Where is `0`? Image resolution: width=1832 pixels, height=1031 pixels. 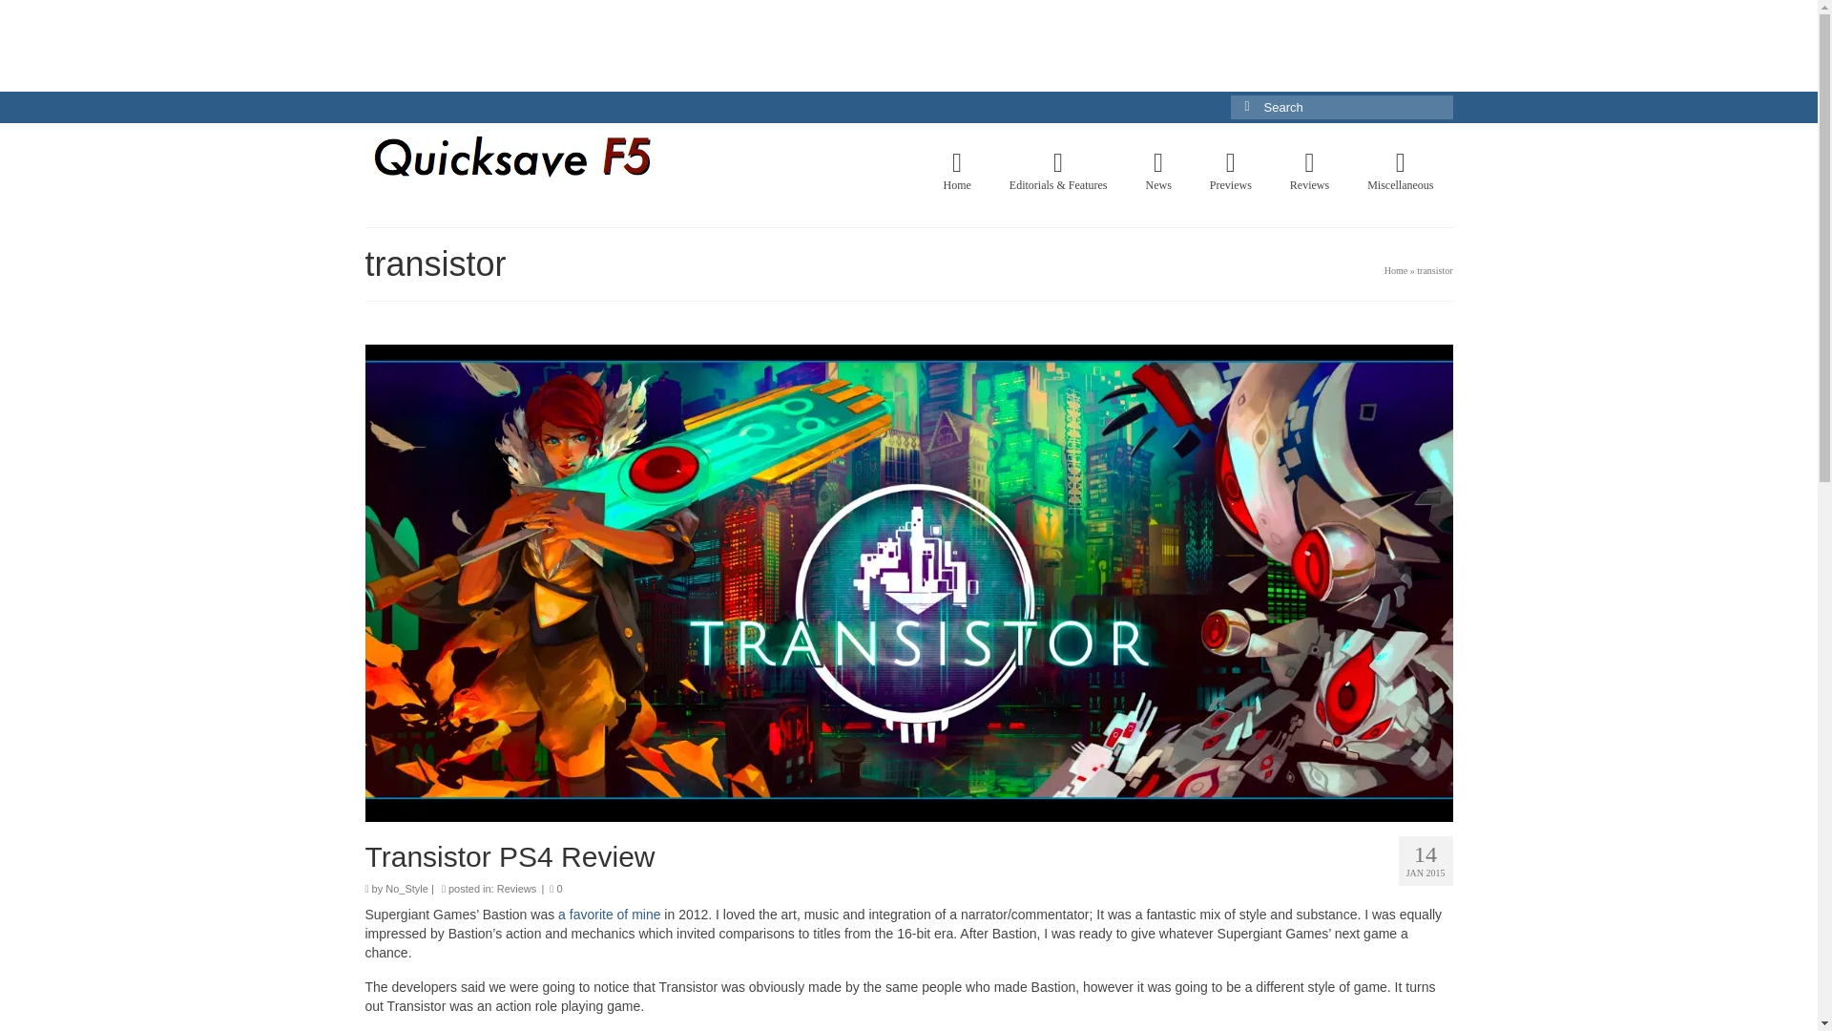 0 is located at coordinates (555, 888).